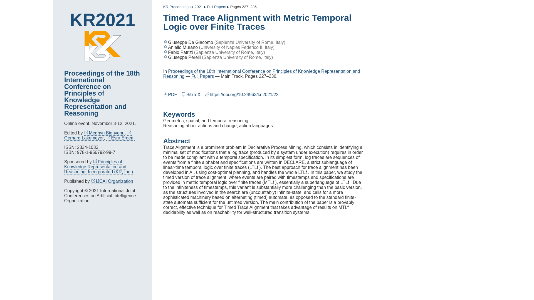 Image resolution: width=534 pixels, height=300 pixels. Describe the element at coordinates (170, 94) in the screenshot. I see `PDF` at that location.